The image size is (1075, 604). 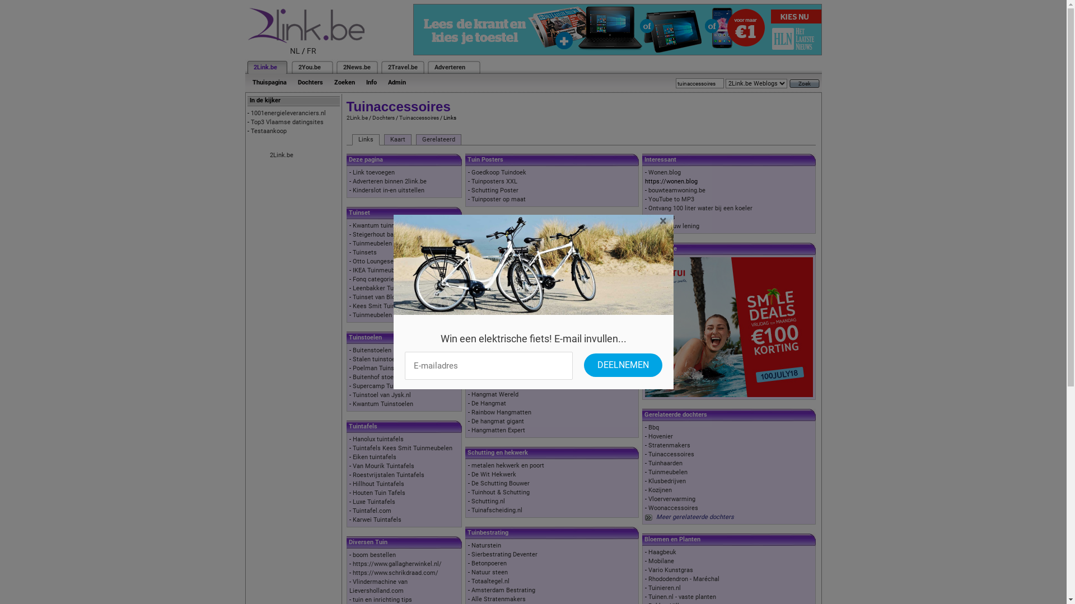 I want to click on Totaaltegel.nl, so click(x=490, y=582).